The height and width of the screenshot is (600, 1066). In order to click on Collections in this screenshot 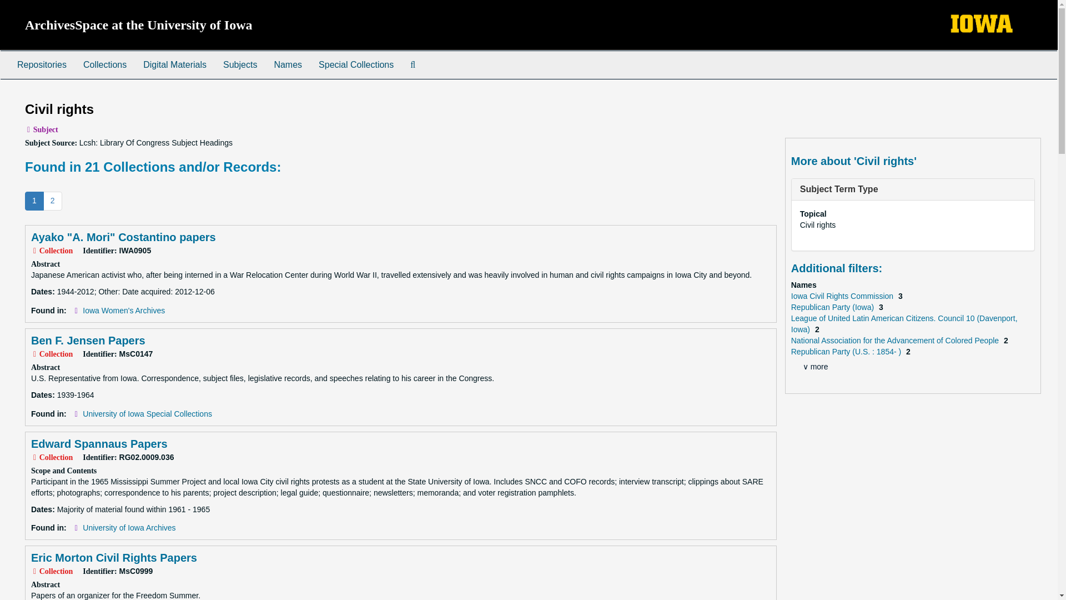, I will do `click(104, 64)`.